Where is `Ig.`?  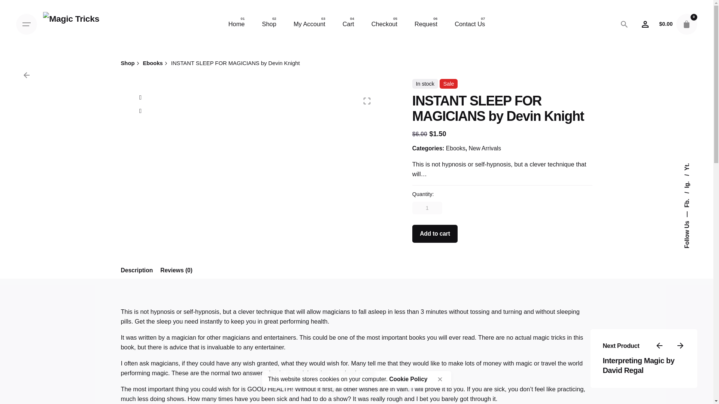 Ig. is located at coordinates (691, 177).